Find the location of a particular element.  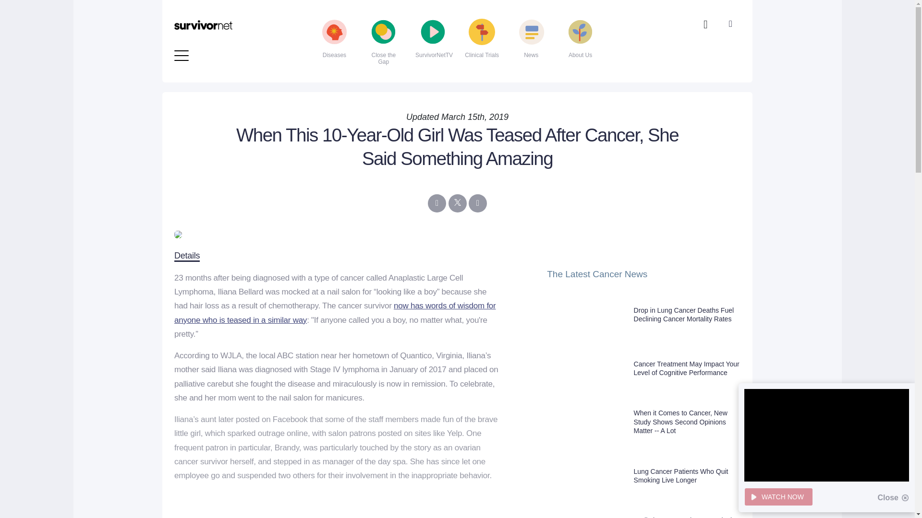

Prostate Cancer is located at coordinates (419, 18).